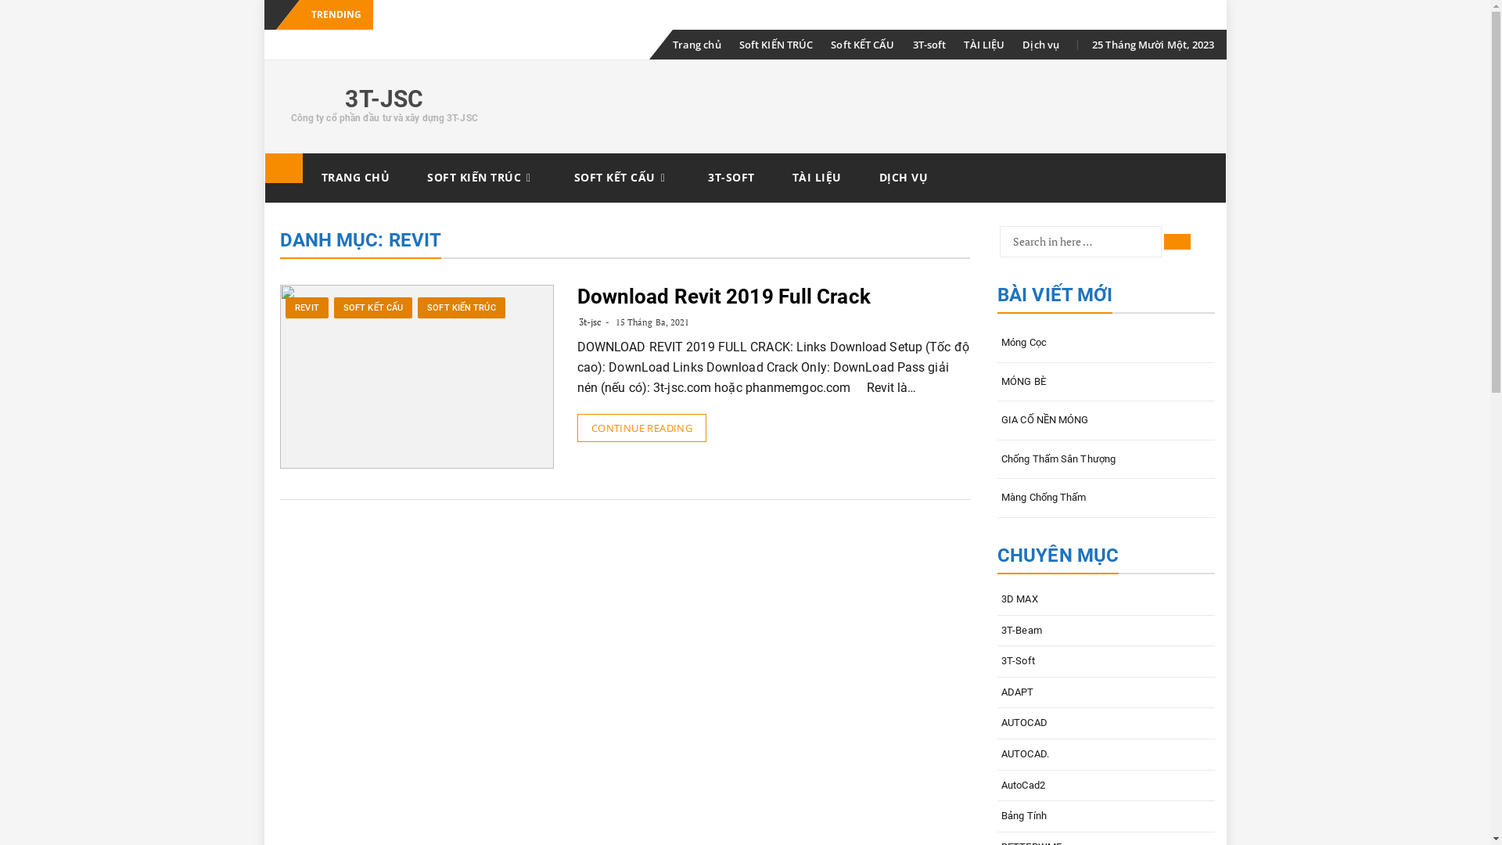 The height and width of the screenshot is (845, 1502). What do you see at coordinates (307, 308) in the screenshot?
I see `REVIT` at bounding box center [307, 308].